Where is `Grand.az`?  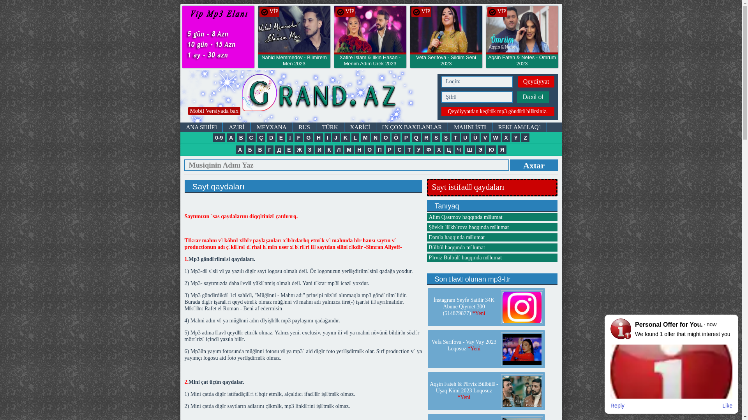 Grand.az is located at coordinates (264, 12).